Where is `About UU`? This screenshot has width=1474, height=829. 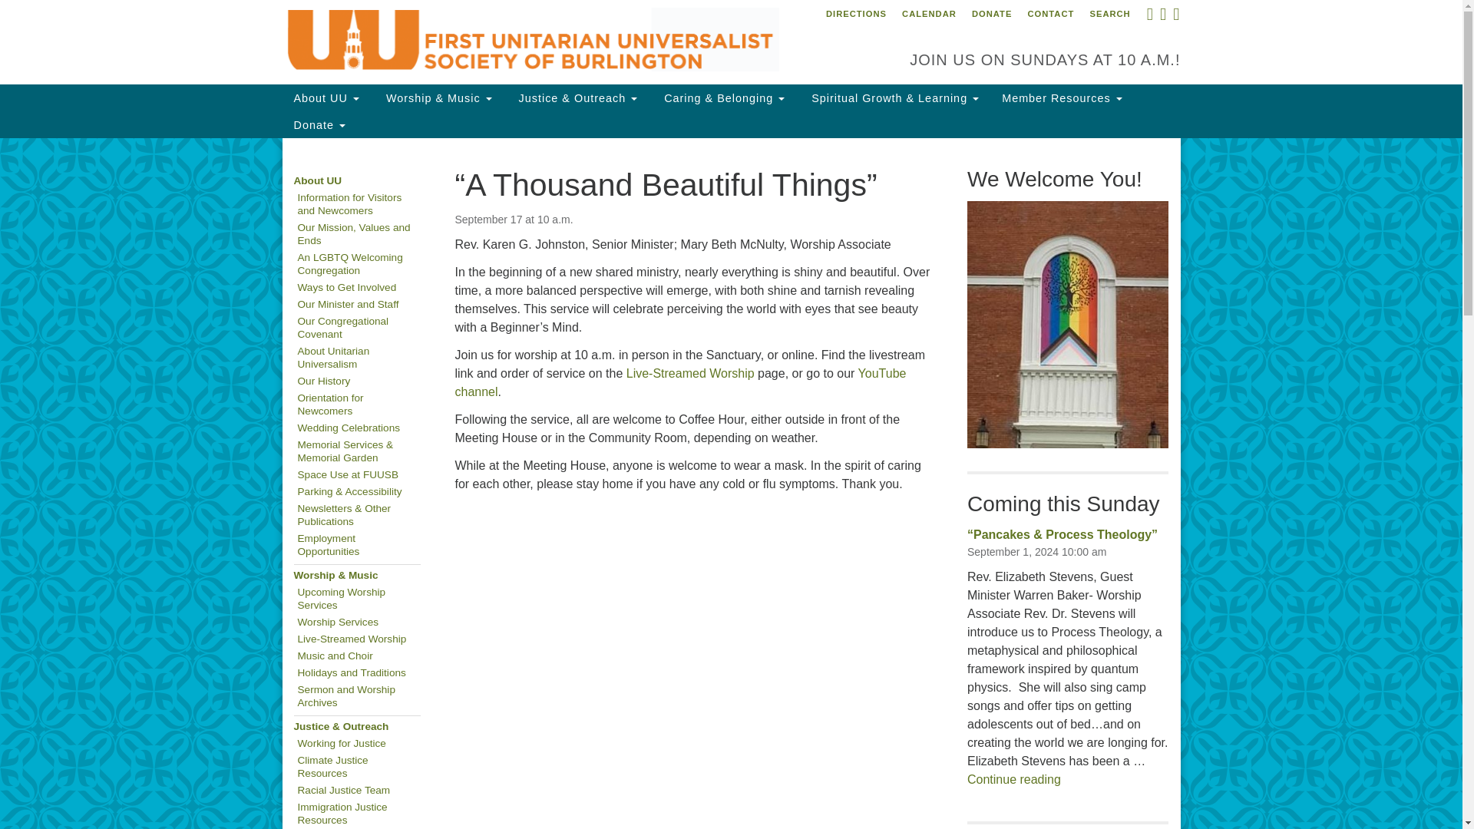
About UU is located at coordinates (327, 97).